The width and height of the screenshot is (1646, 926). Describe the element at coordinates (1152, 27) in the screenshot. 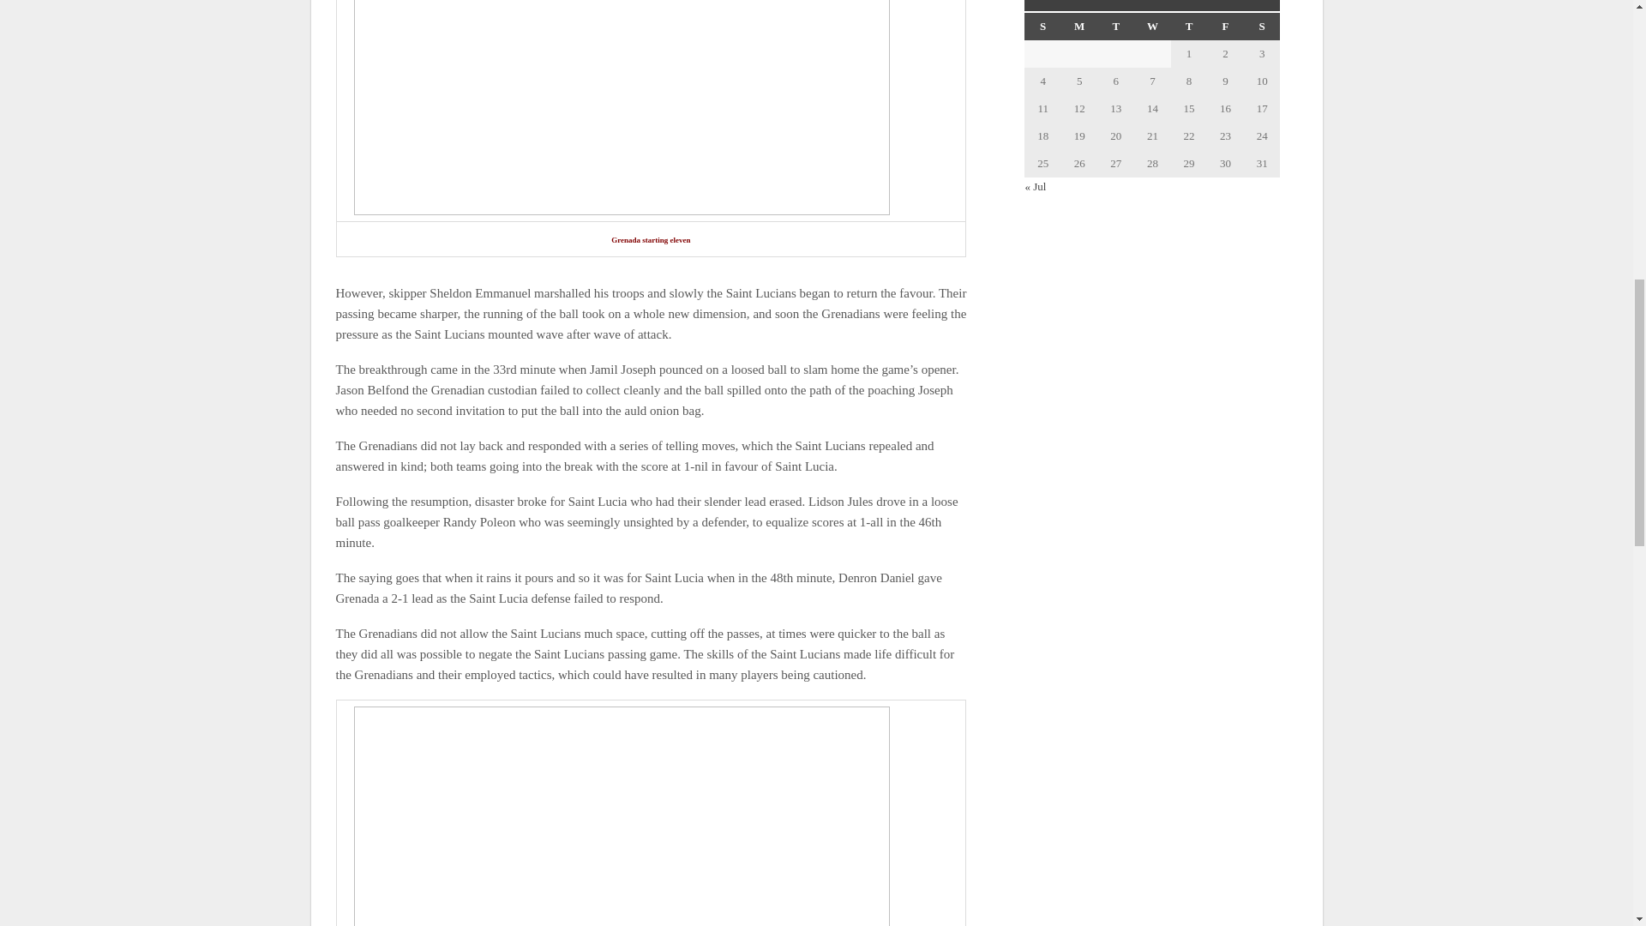

I see `Wednesday` at that location.